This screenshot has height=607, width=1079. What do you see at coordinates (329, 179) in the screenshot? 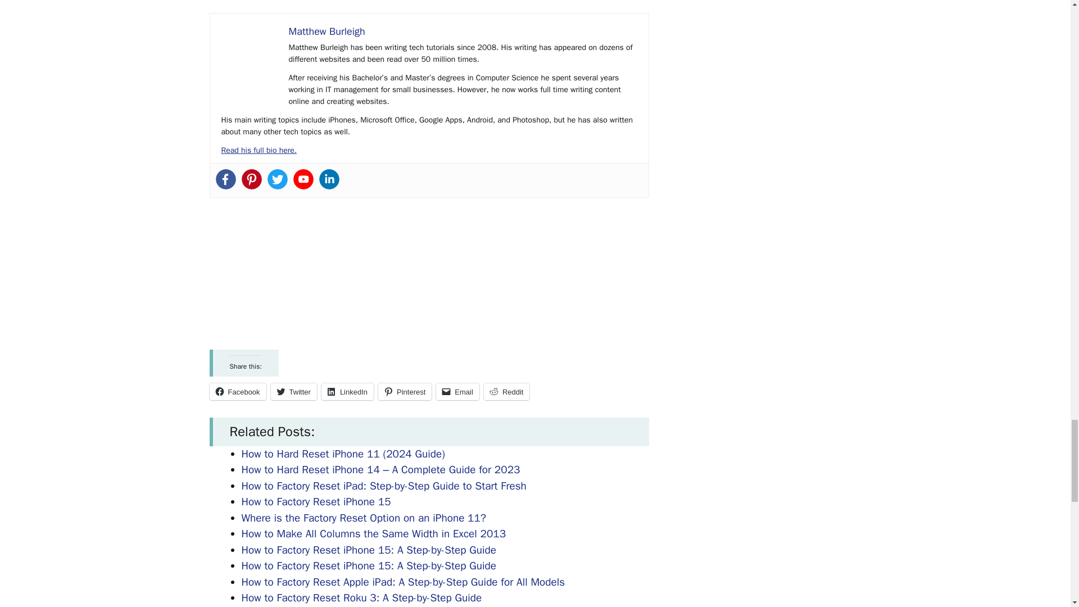
I see `Linkedin` at bounding box center [329, 179].